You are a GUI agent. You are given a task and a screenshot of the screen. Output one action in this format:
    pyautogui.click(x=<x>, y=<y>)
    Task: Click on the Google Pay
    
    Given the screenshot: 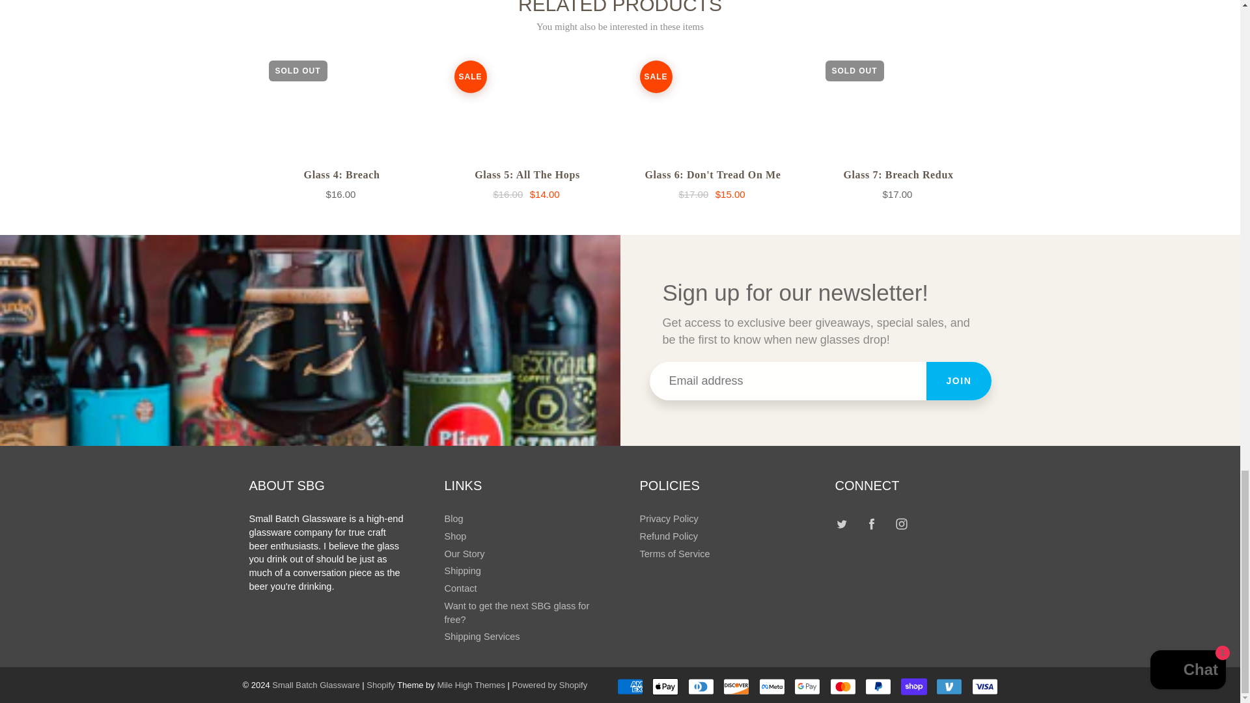 What is the action you would take?
    pyautogui.click(x=807, y=687)
    